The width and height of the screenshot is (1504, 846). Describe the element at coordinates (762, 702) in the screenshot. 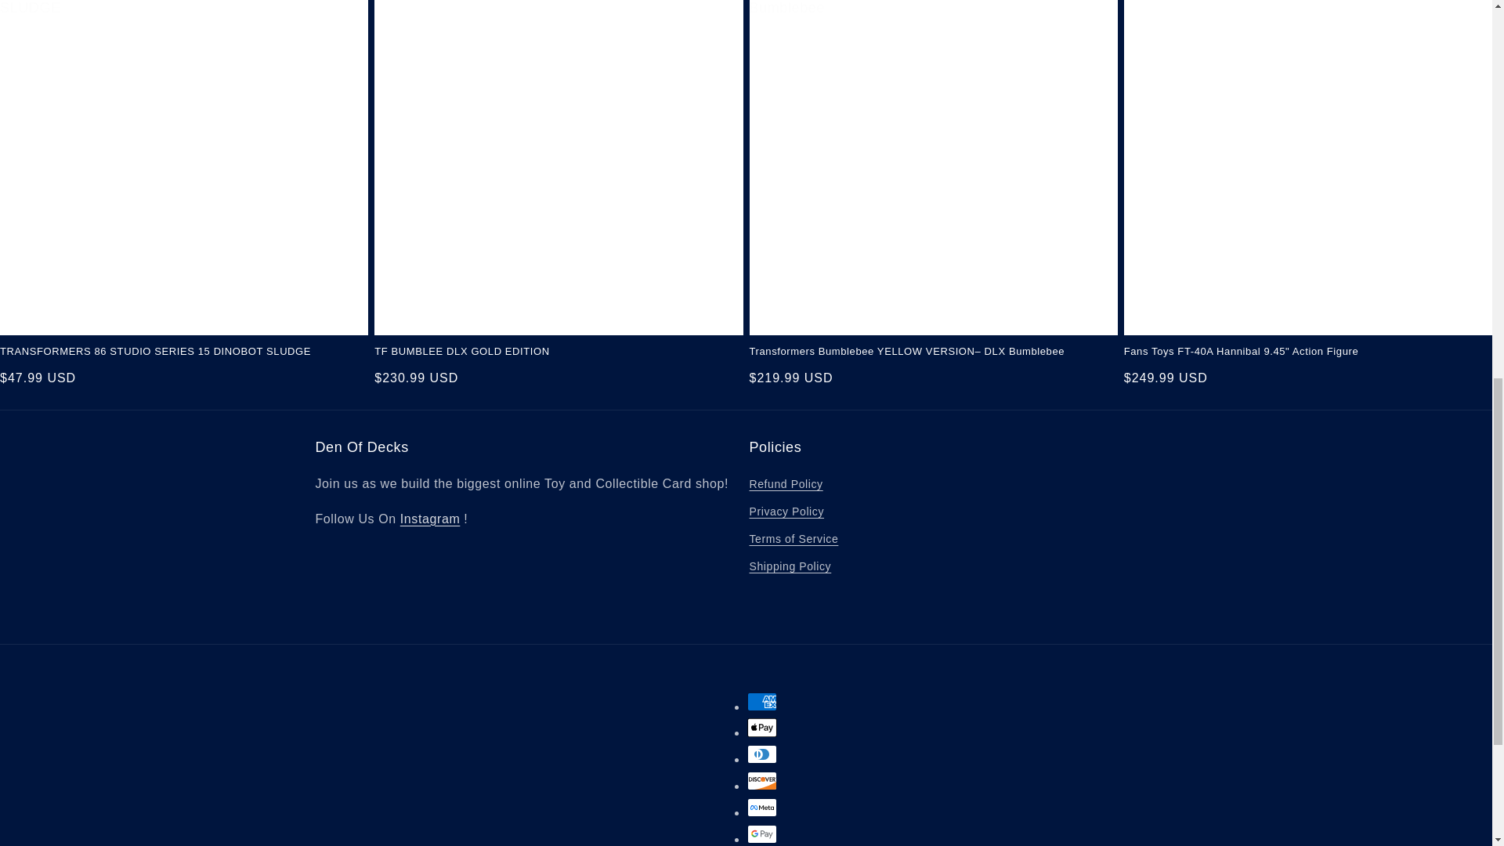

I see `American Express` at that location.